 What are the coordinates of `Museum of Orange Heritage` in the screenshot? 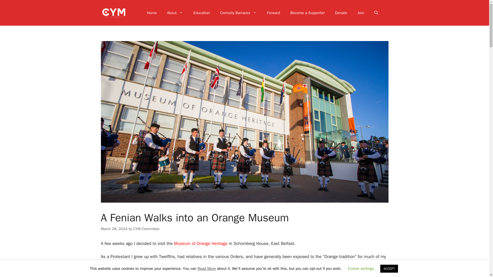 It's located at (201, 243).